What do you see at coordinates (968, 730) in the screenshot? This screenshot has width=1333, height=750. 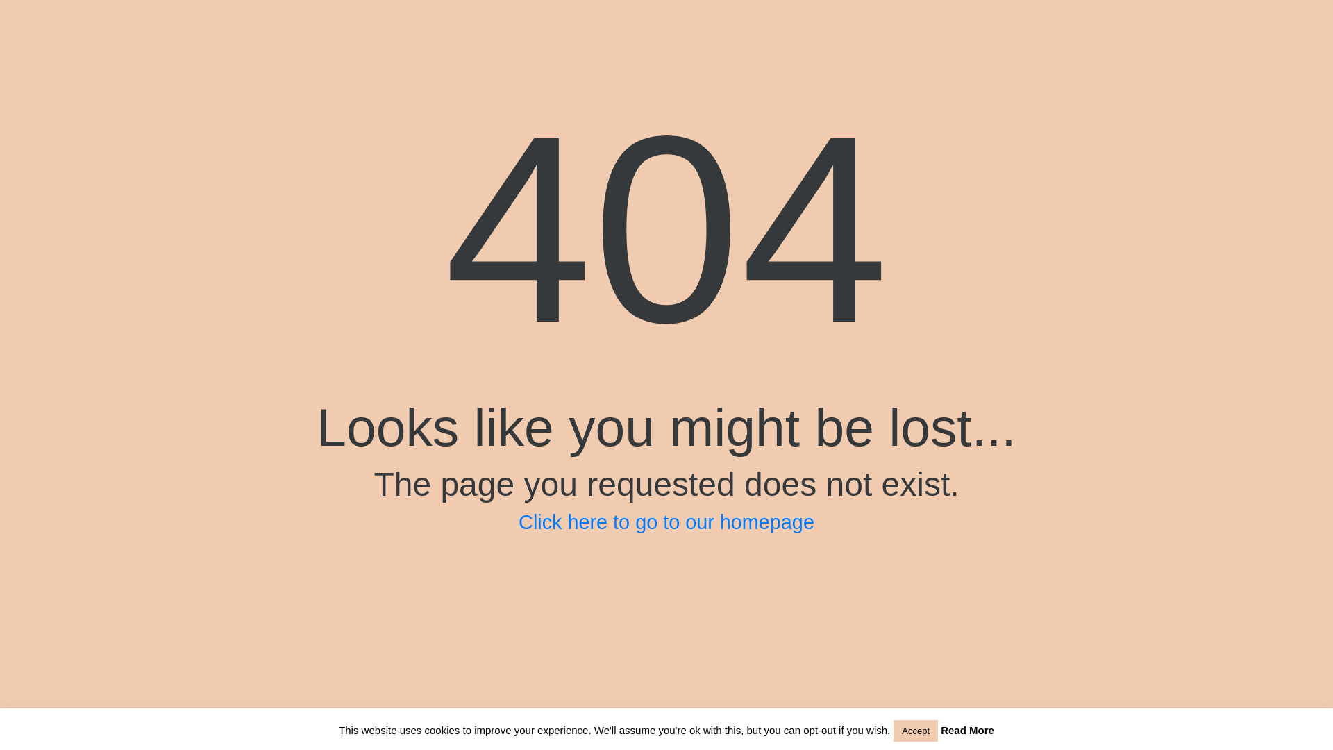 I see `Read More` at bounding box center [968, 730].